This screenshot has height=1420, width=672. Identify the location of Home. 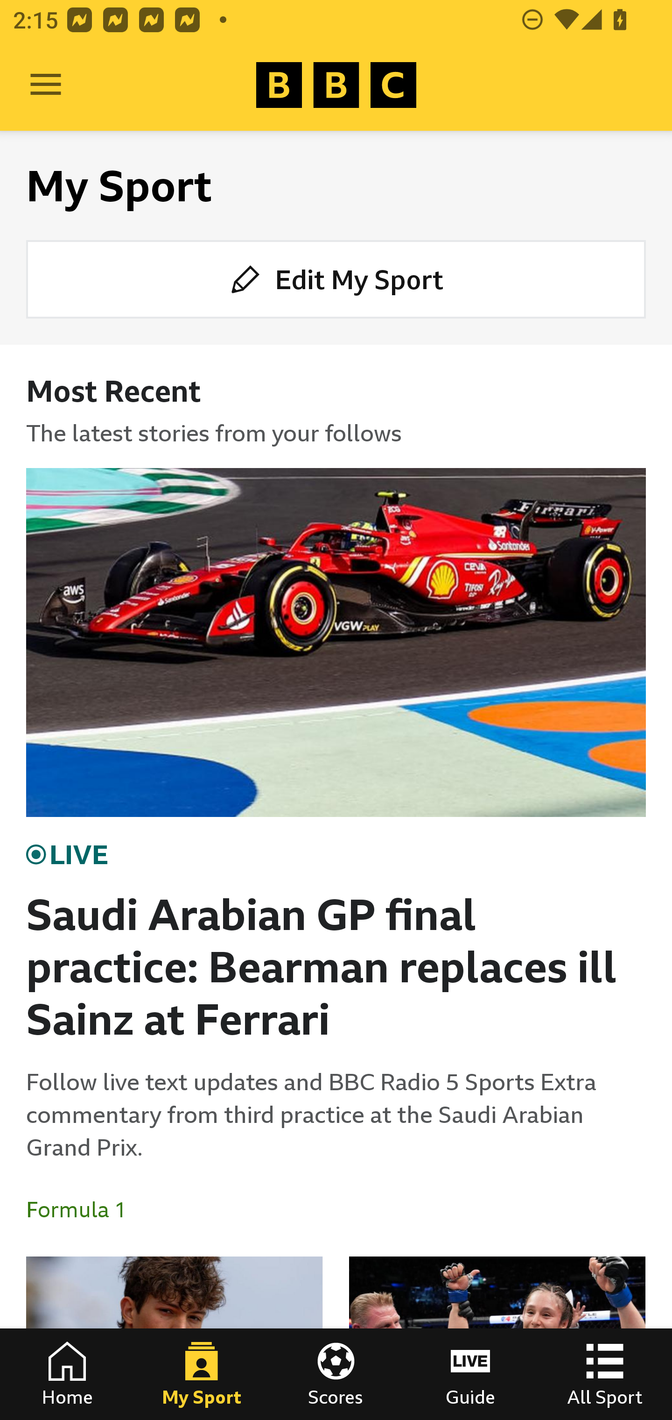
(67, 1374).